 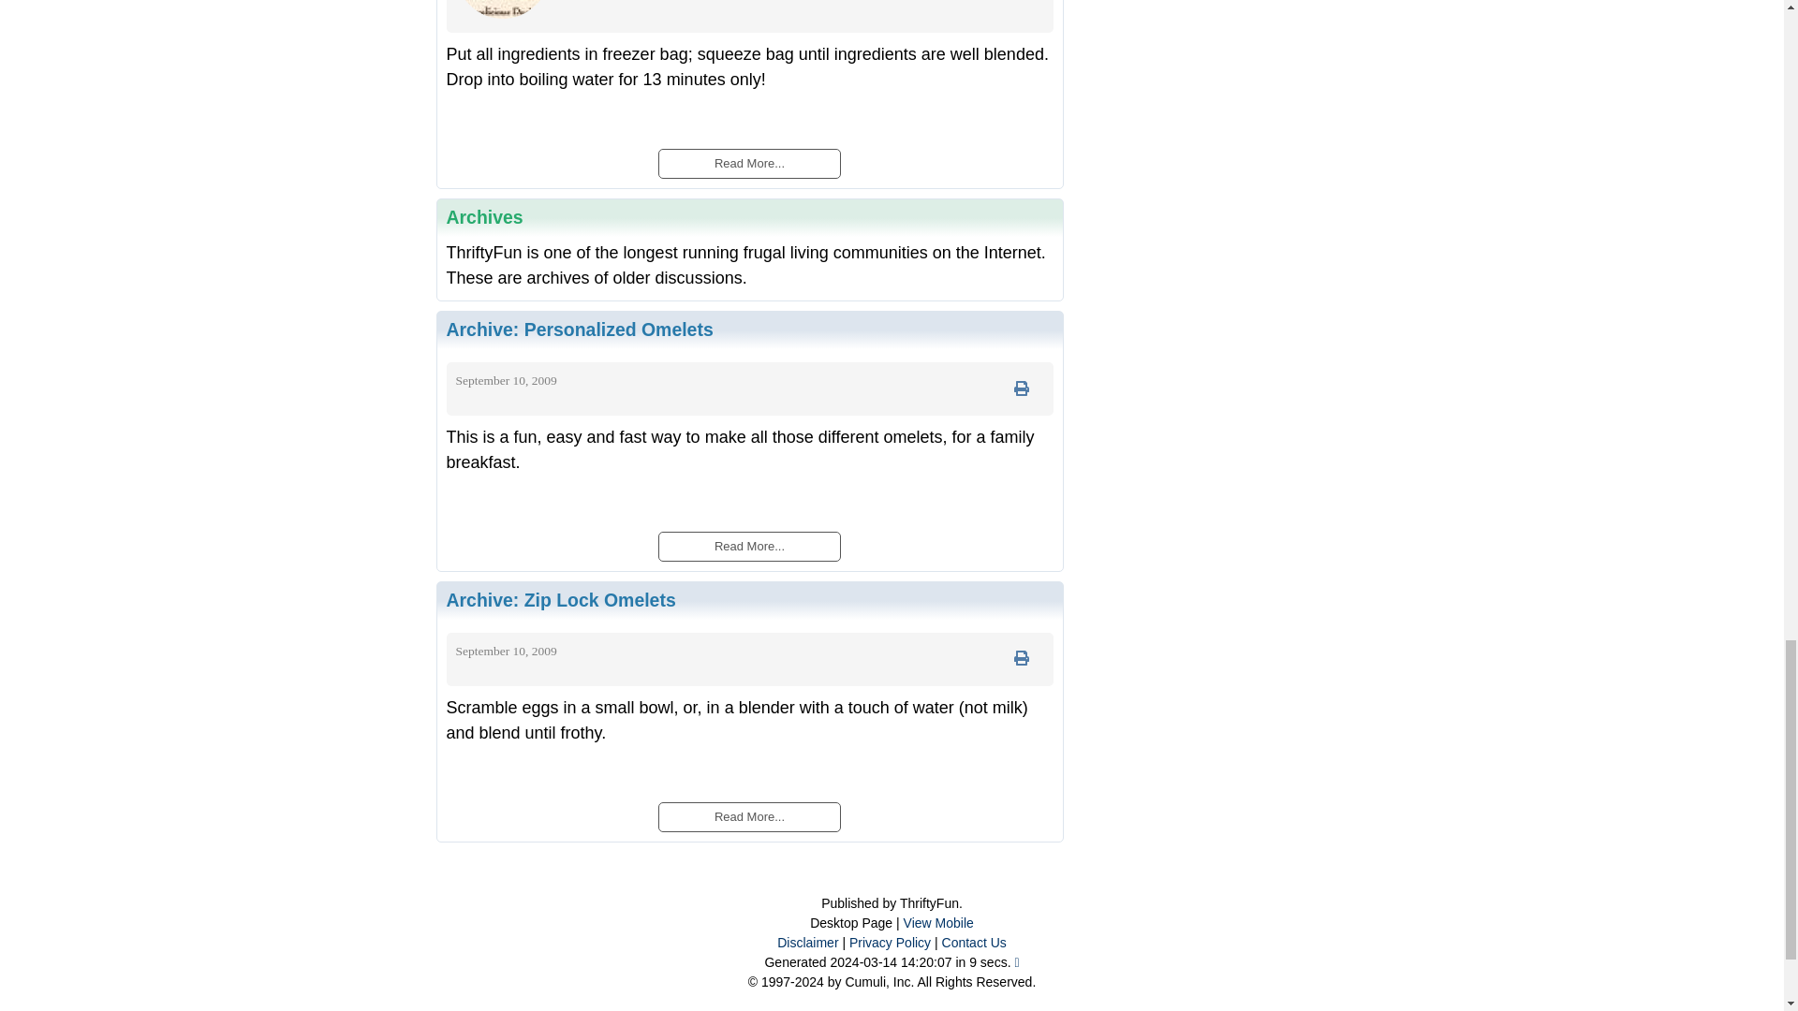 What do you see at coordinates (748, 163) in the screenshot?
I see `Read More...` at bounding box center [748, 163].